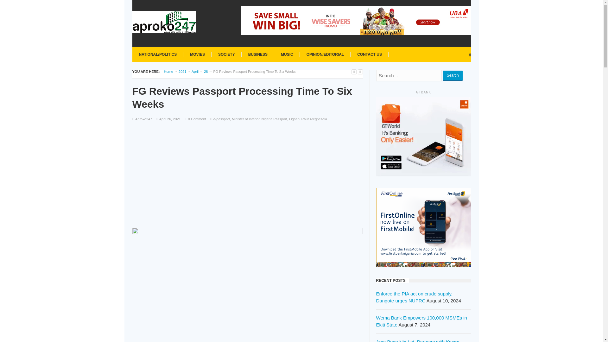 The height and width of the screenshot is (342, 608). What do you see at coordinates (198, 54) in the screenshot?
I see `MOVIES` at bounding box center [198, 54].